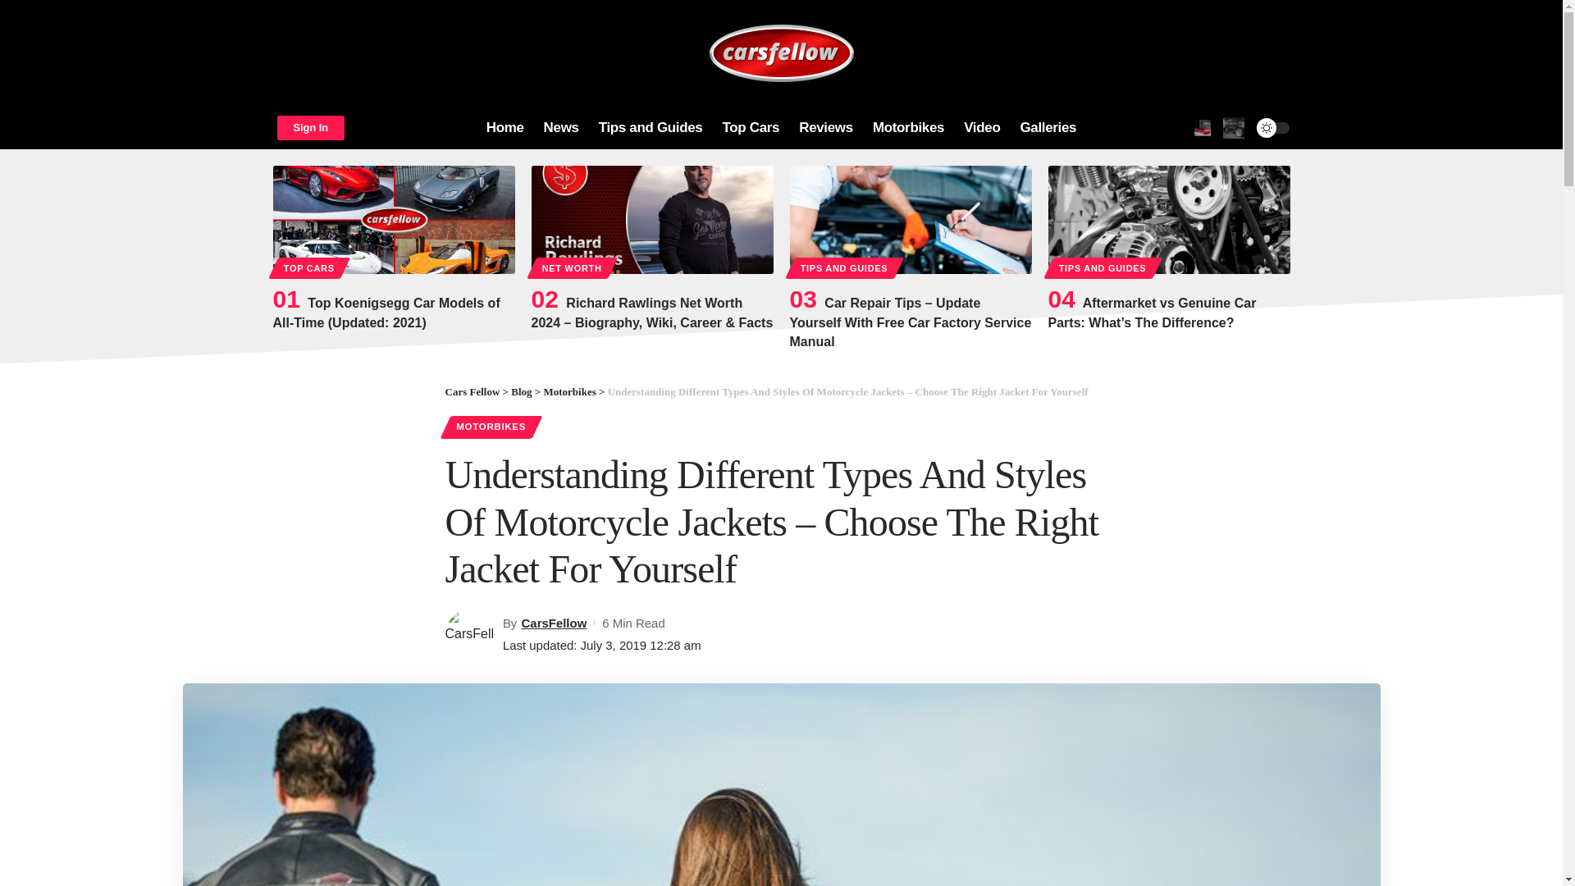  I want to click on Galleries, so click(1048, 128).